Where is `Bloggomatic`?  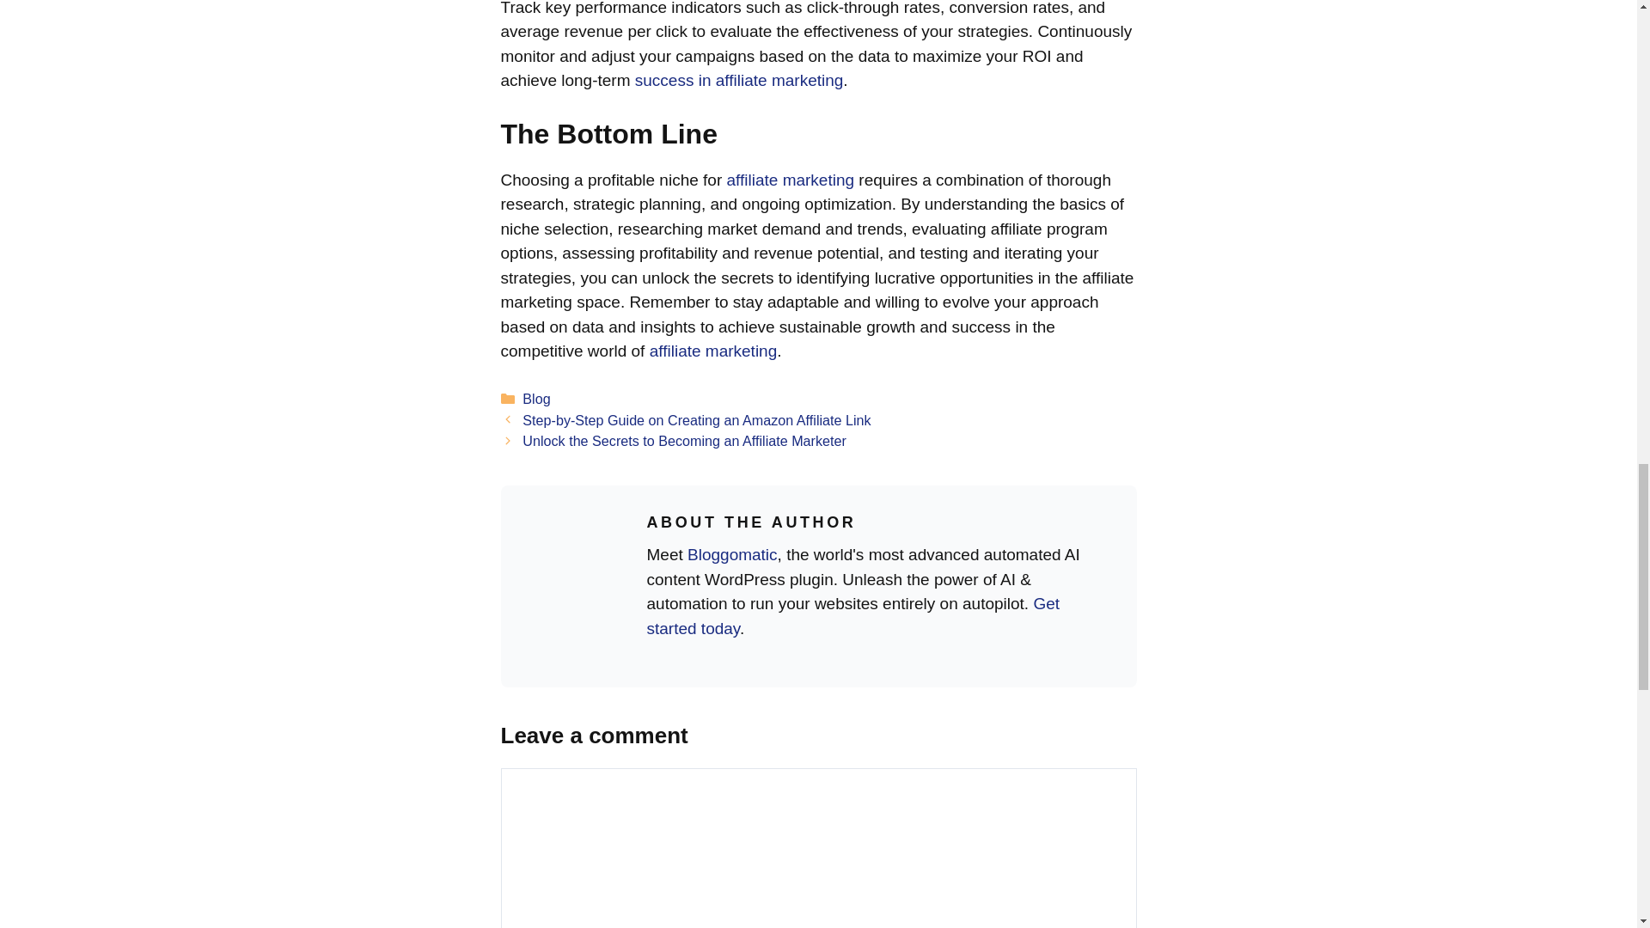 Bloggomatic is located at coordinates (732, 554).